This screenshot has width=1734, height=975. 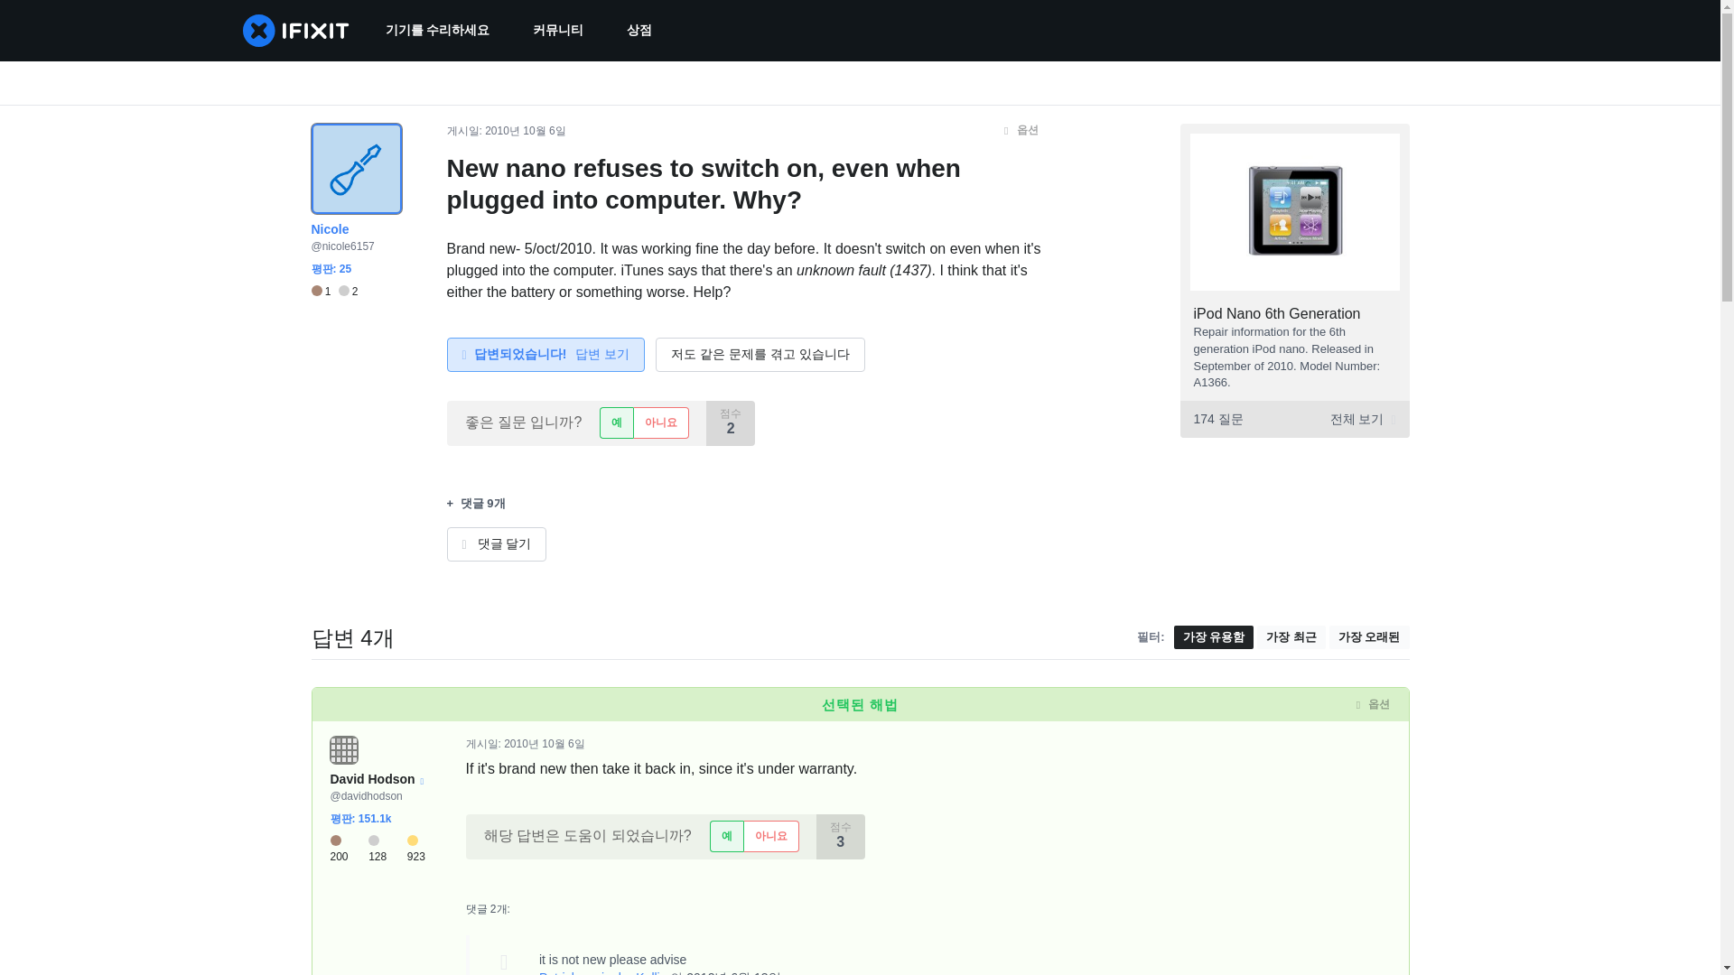 What do you see at coordinates (1277, 314) in the screenshot?
I see `iPod Nano 6th Generation` at bounding box center [1277, 314].